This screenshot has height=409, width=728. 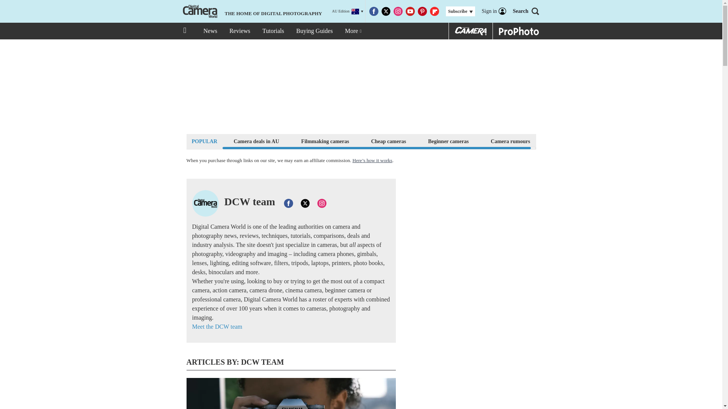 What do you see at coordinates (251, 11) in the screenshot?
I see `THE HOME OF DIGITAL PHOTOGRAPHY` at bounding box center [251, 11].